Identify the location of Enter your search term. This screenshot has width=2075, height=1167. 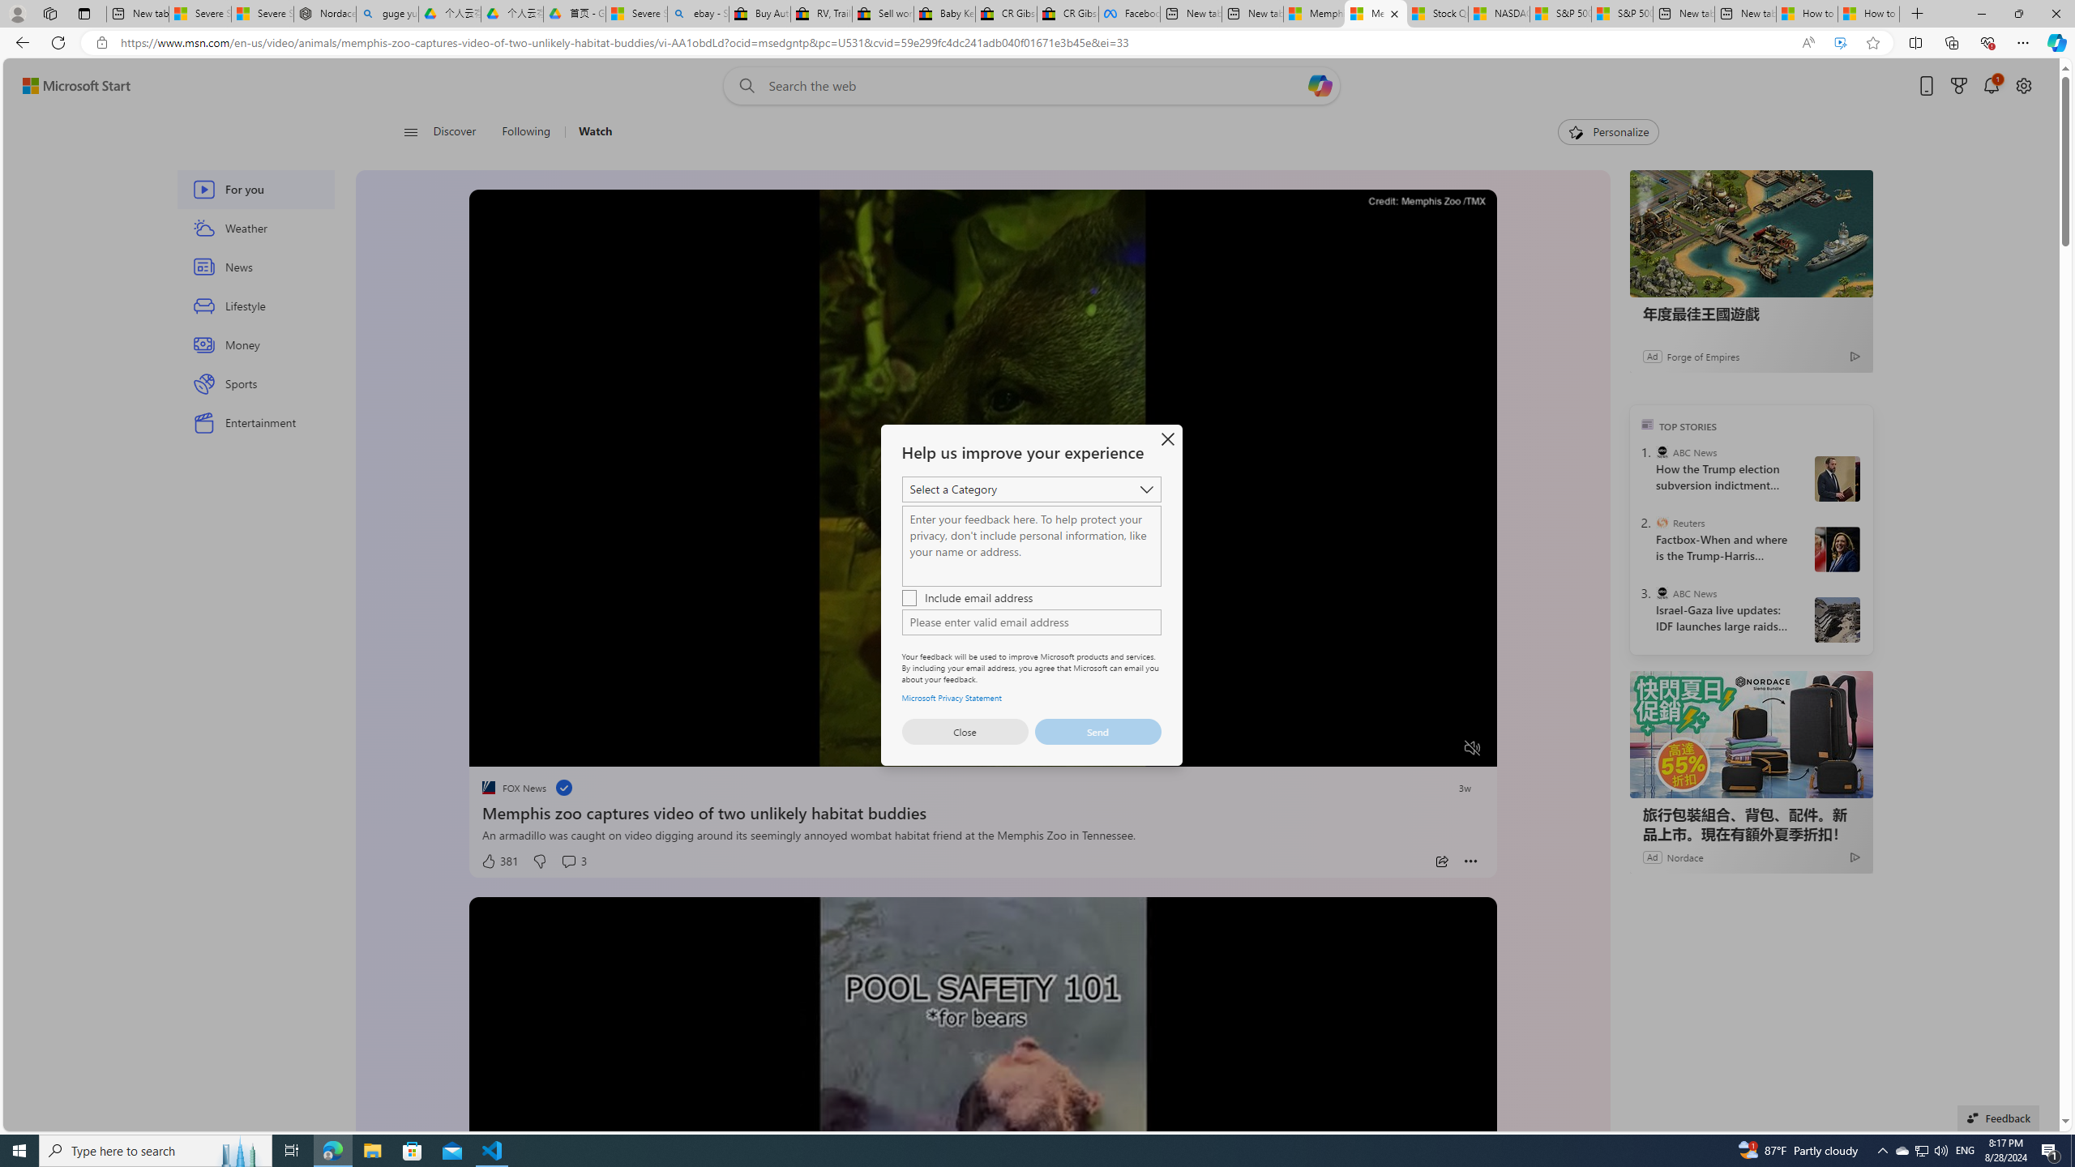
(1035, 86).